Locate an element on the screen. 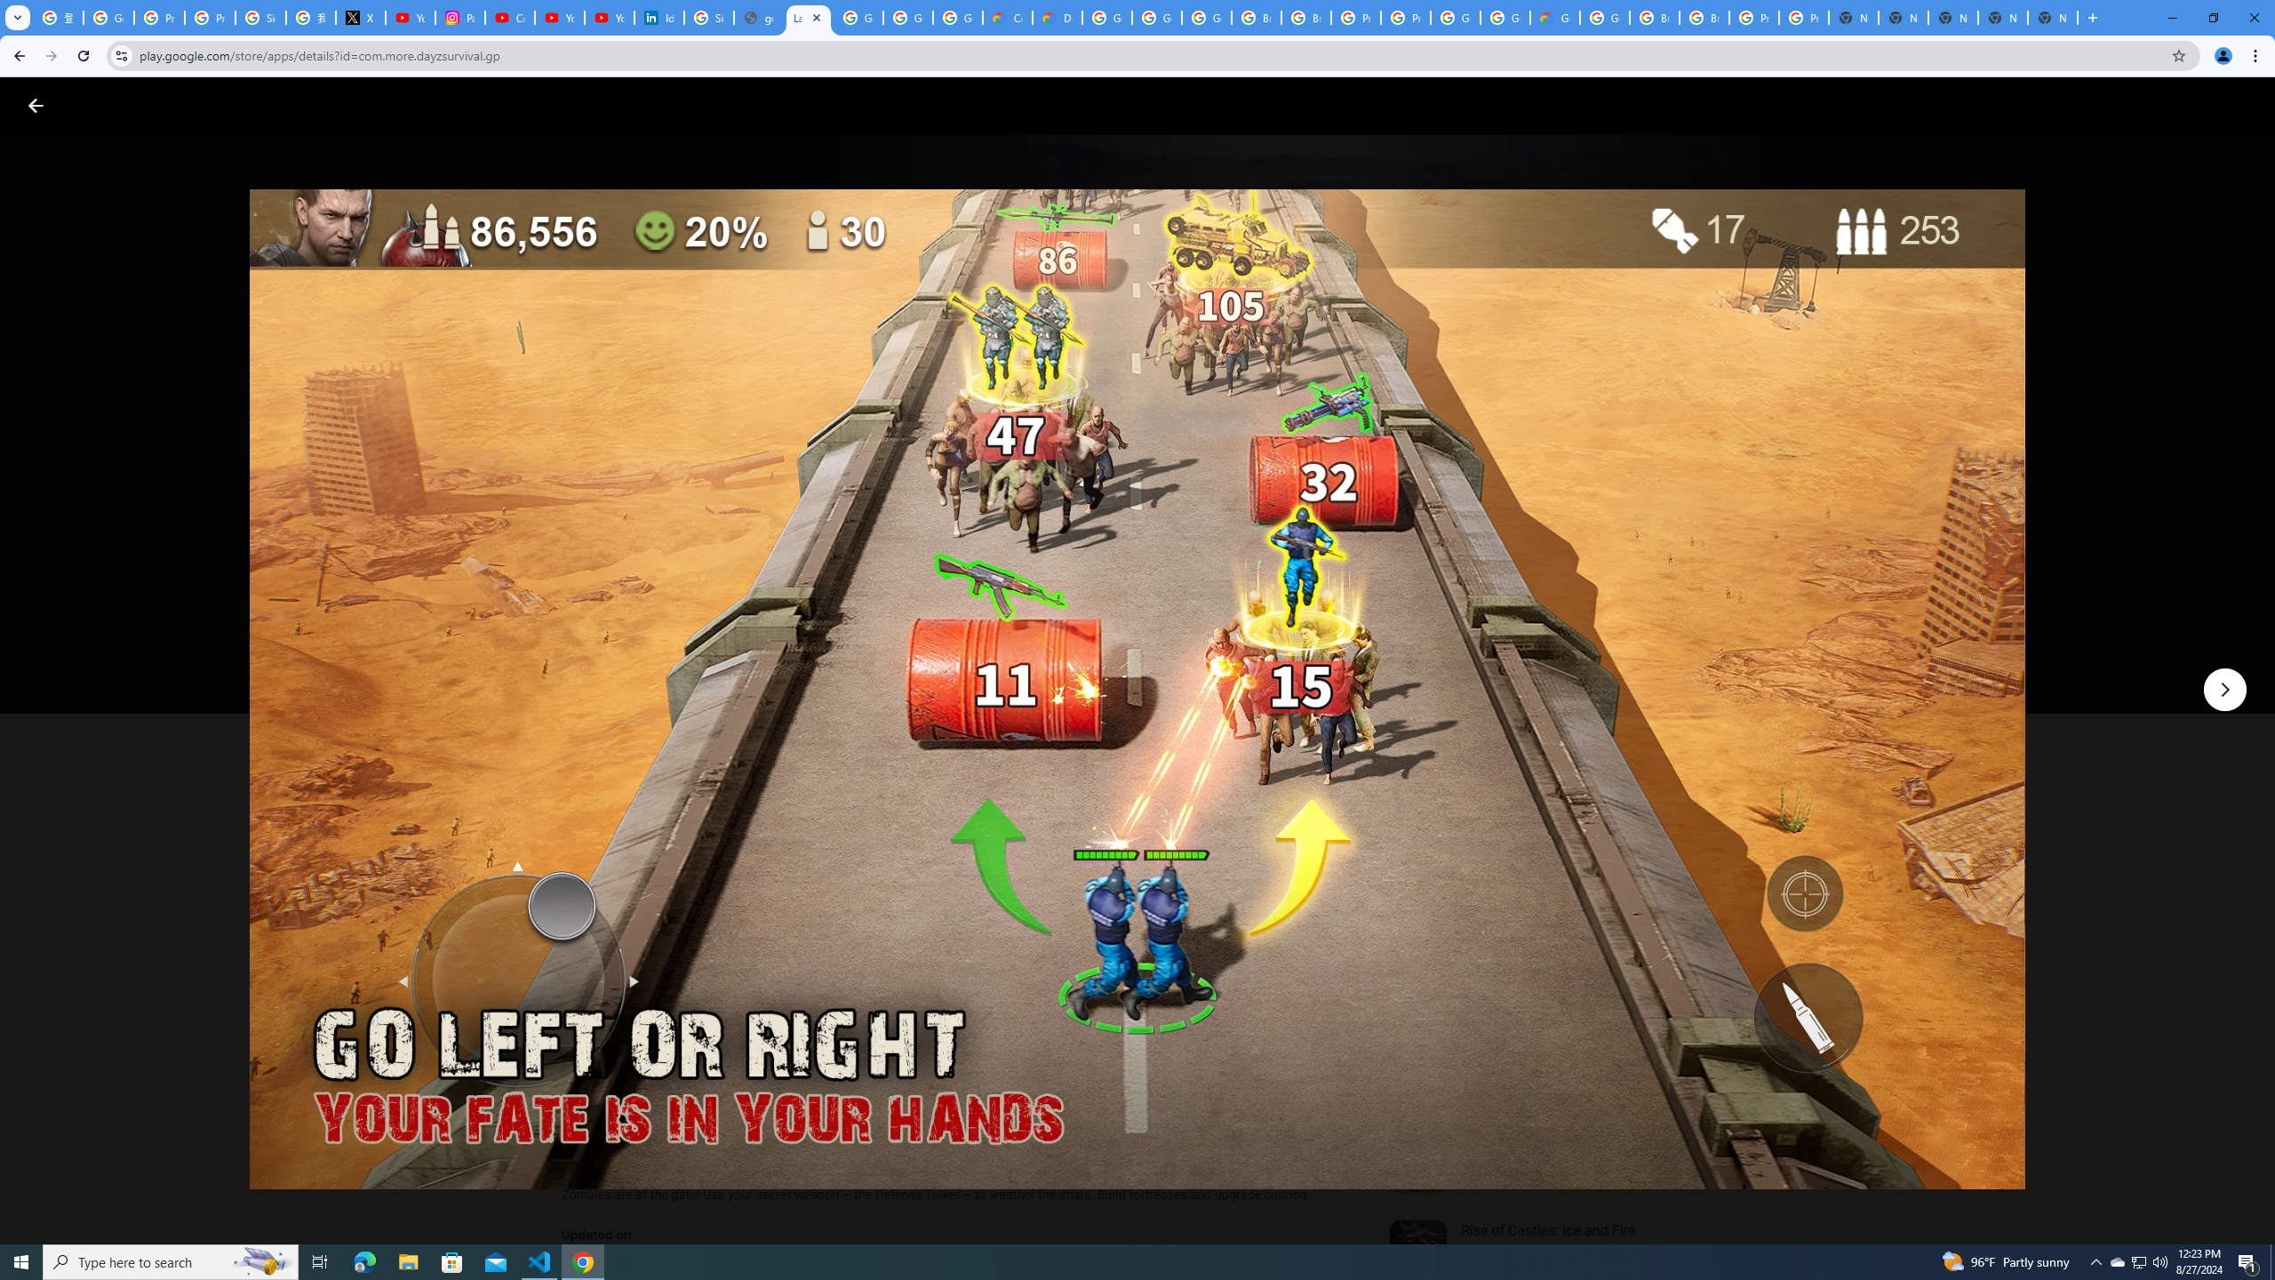 This screenshot has height=1280, width=2275. Expand is located at coordinates (1529, 779).